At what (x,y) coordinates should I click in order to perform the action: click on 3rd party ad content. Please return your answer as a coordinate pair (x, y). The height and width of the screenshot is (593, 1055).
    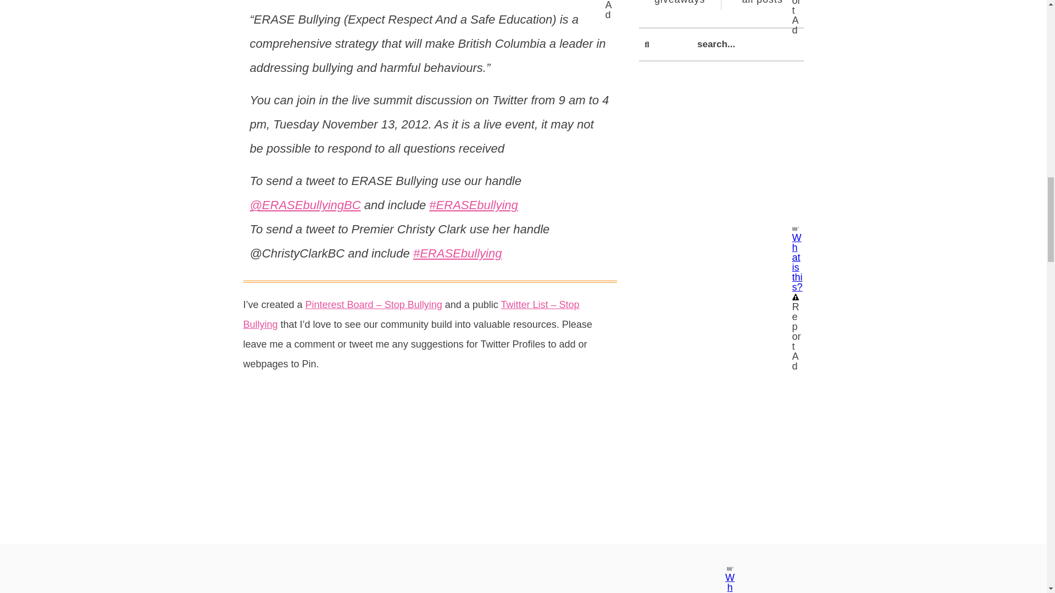
    Looking at the image, I should click on (720, 154).